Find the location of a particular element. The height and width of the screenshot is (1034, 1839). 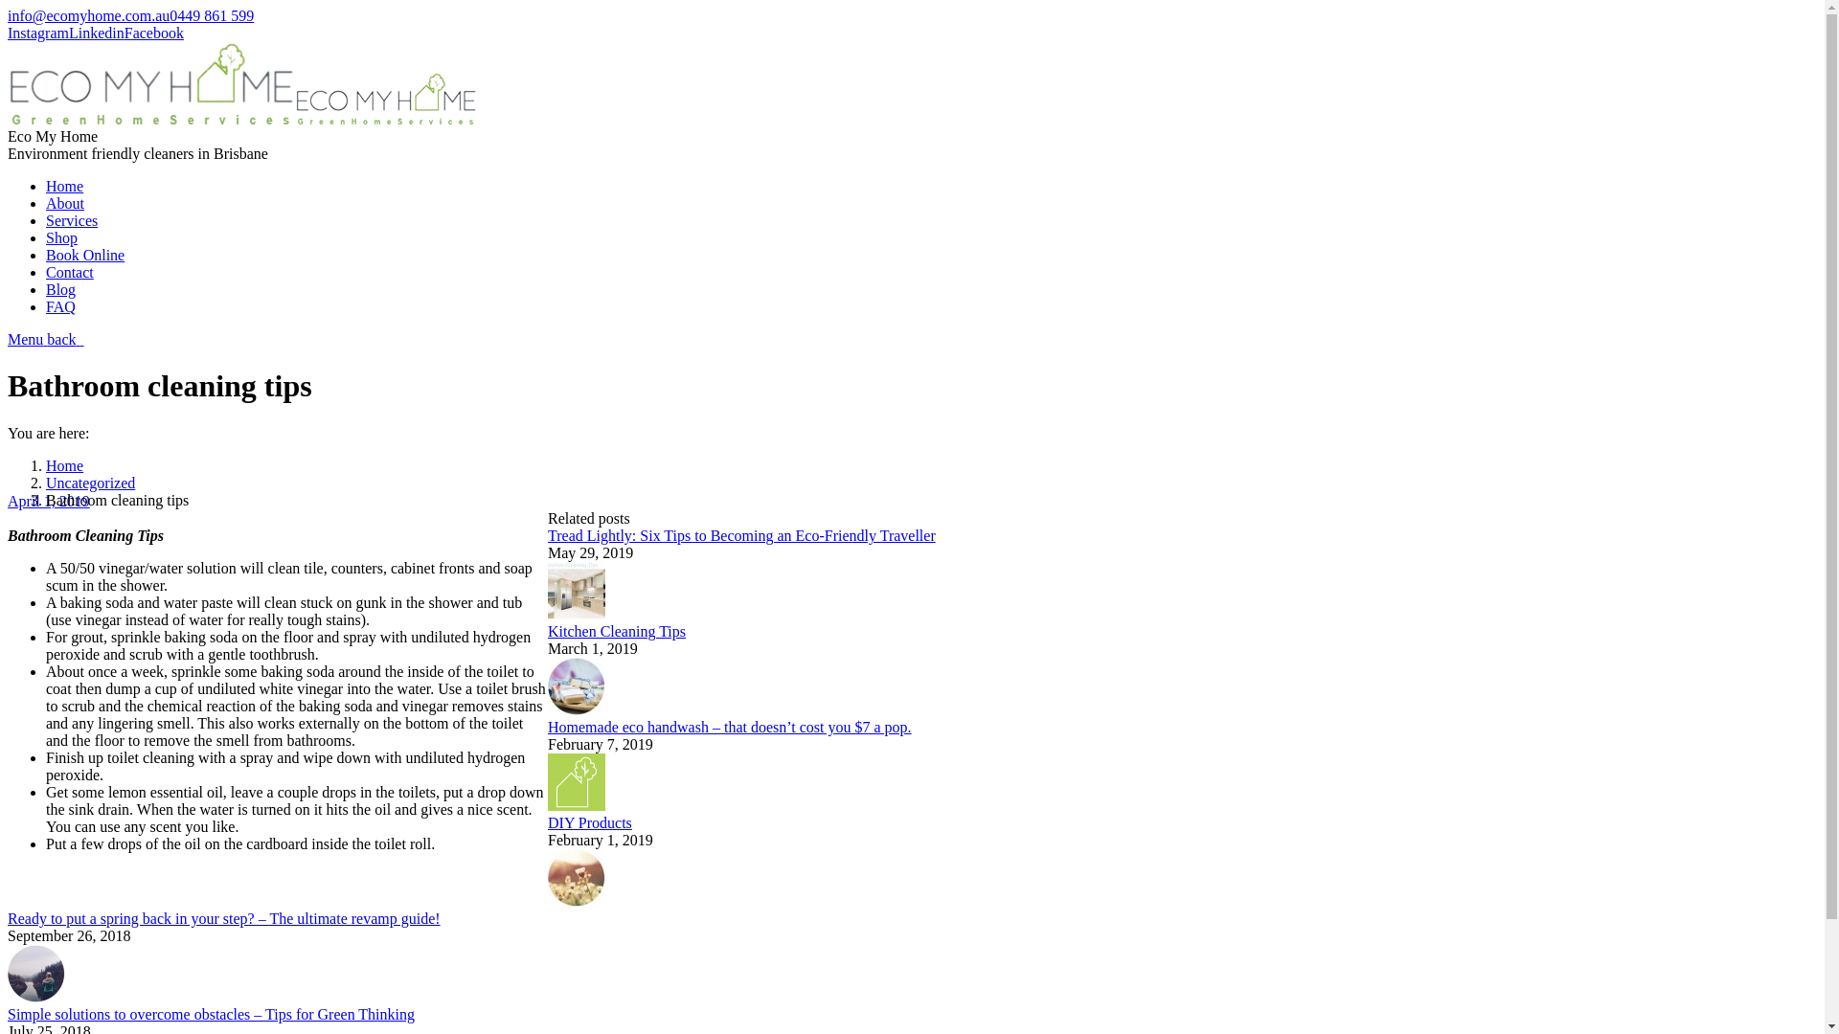

Instagram is located at coordinates (38, 33).